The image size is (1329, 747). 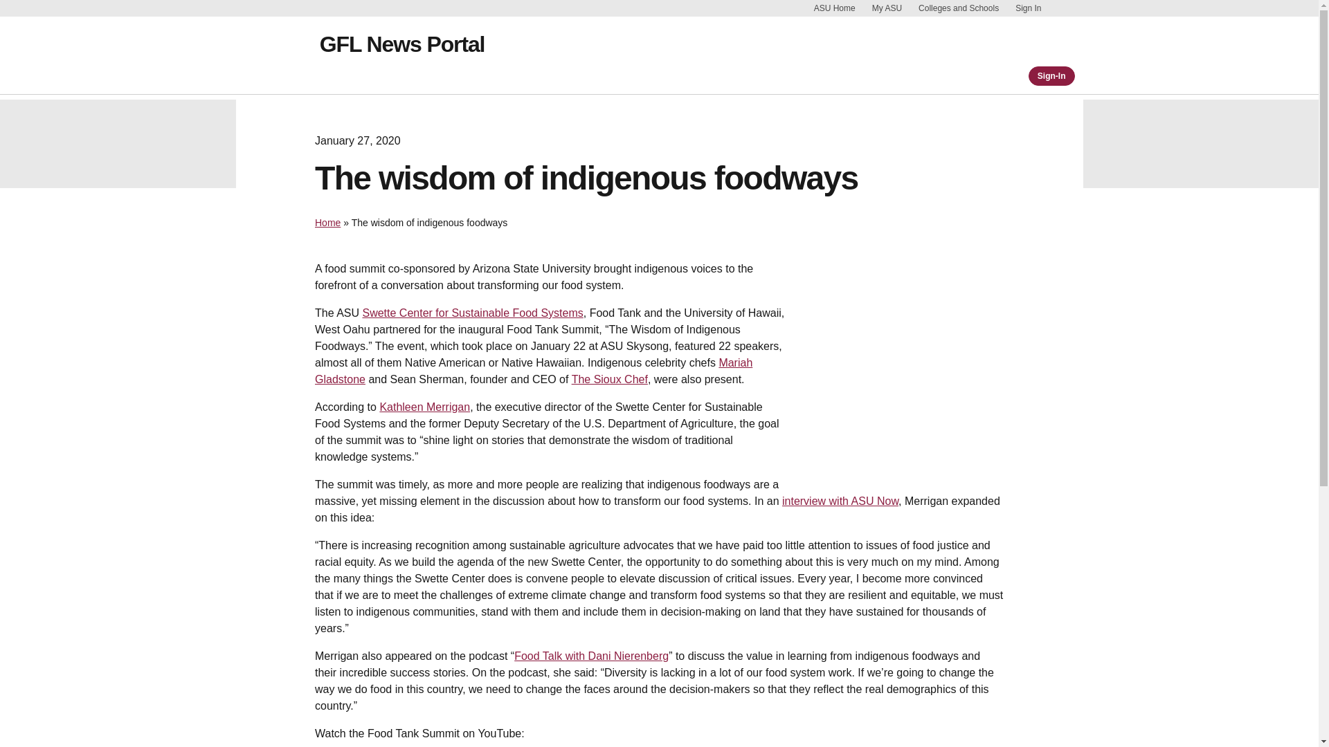 What do you see at coordinates (533, 371) in the screenshot?
I see `Mariah Gladstone` at bounding box center [533, 371].